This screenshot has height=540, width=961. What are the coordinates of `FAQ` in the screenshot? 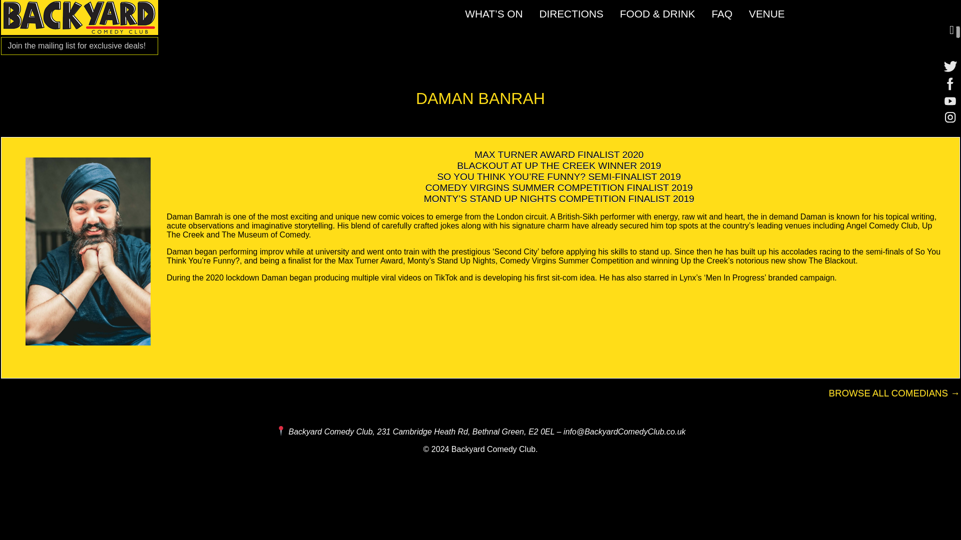 It's located at (722, 13).